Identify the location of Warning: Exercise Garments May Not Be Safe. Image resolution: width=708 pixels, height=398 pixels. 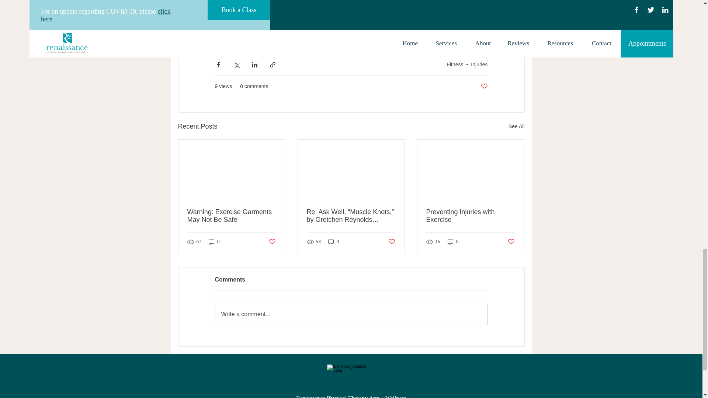
(232, 216).